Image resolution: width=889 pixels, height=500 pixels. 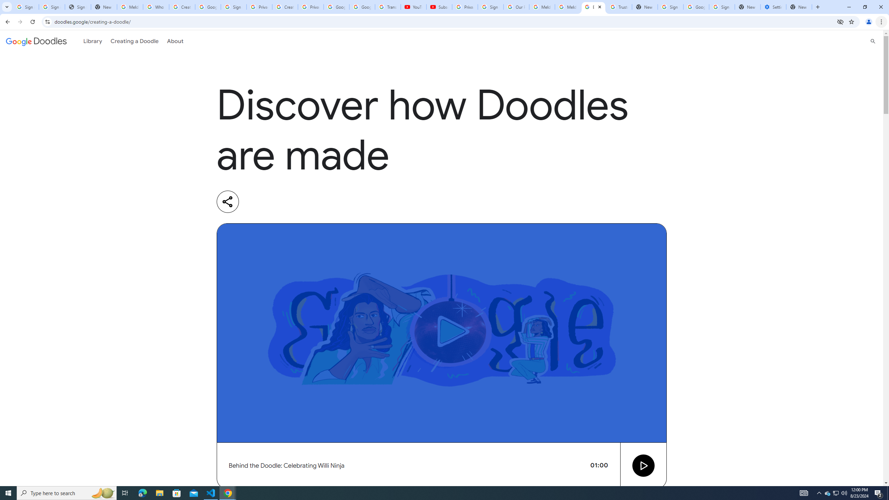 What do you see at coordinates (619, 7) in the screenshot?
I see `Trusted Information and Content - Google Safety Center` at bounding box center [619, 7].